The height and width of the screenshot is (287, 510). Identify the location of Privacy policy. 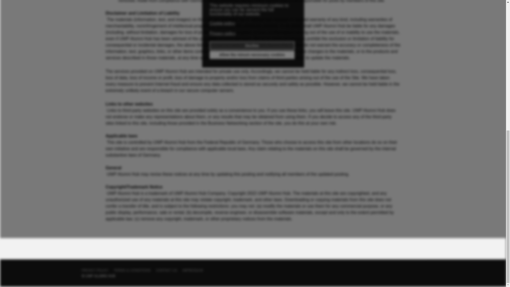
(223, 33).